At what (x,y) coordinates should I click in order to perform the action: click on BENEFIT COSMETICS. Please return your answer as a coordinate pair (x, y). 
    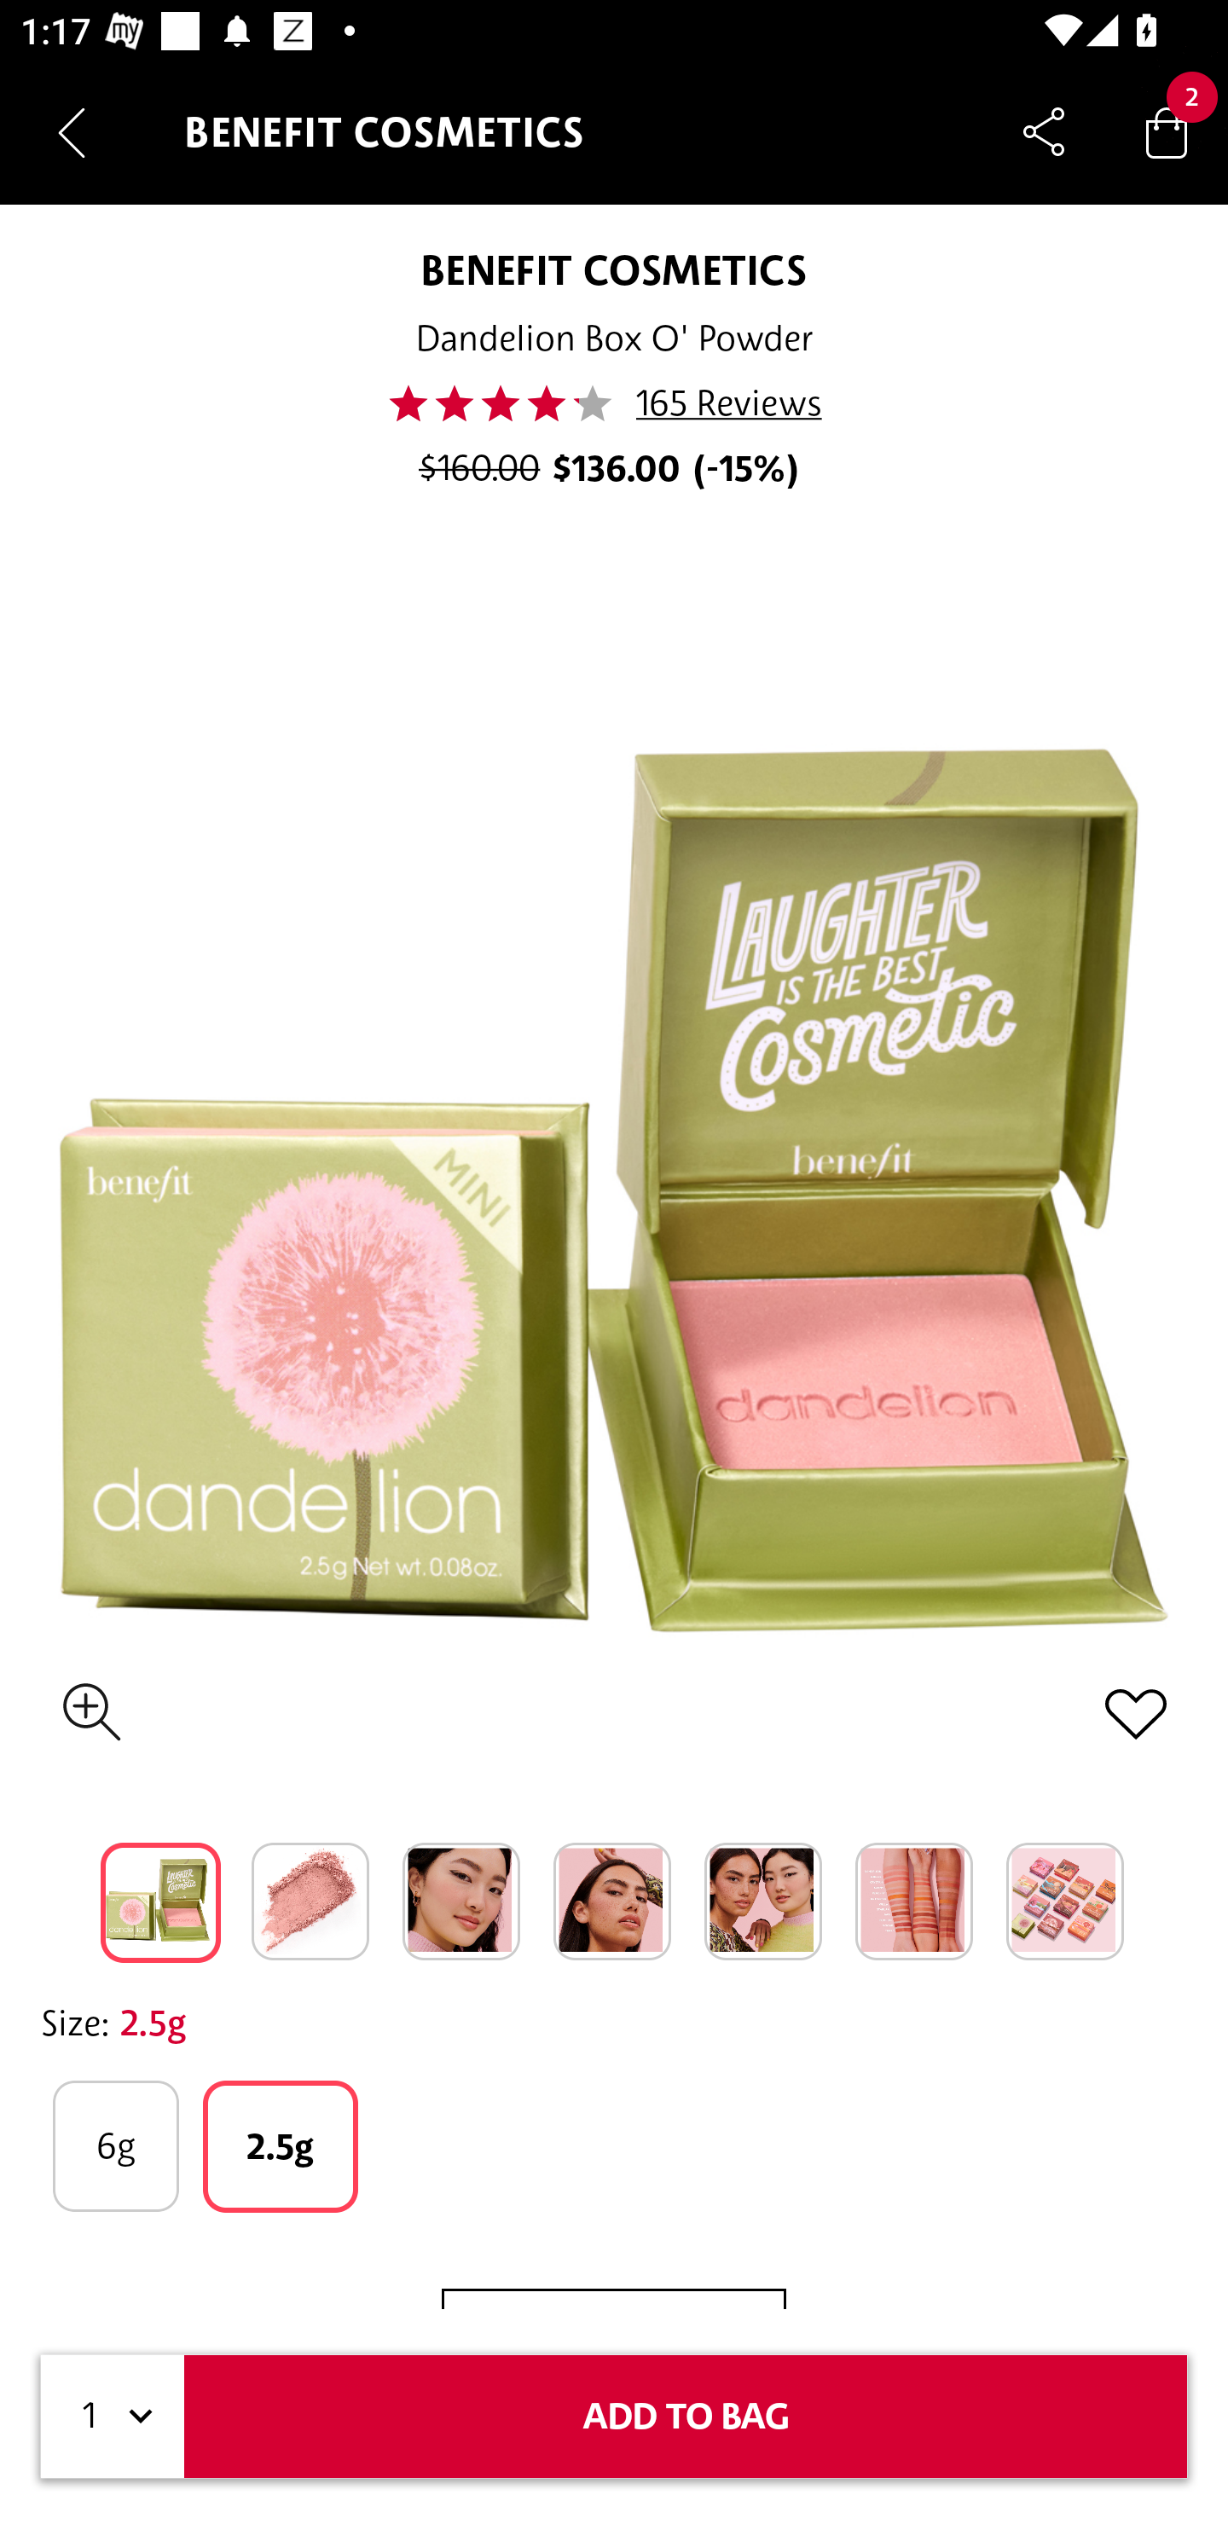
    Looking at the image, I should click on (614, 269).